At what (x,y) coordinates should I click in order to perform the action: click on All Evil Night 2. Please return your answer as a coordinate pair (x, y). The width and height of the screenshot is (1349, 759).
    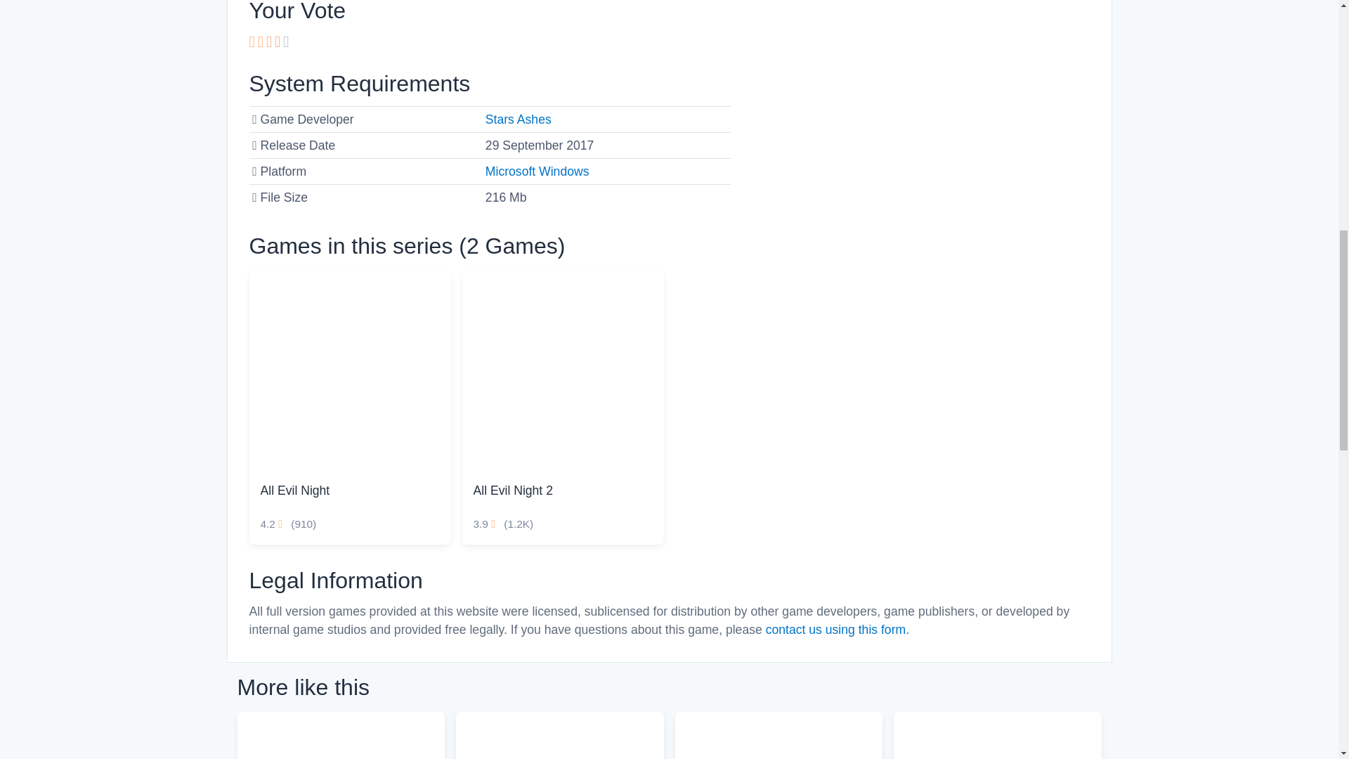
    Looking at the image, I should click on (563, 371).